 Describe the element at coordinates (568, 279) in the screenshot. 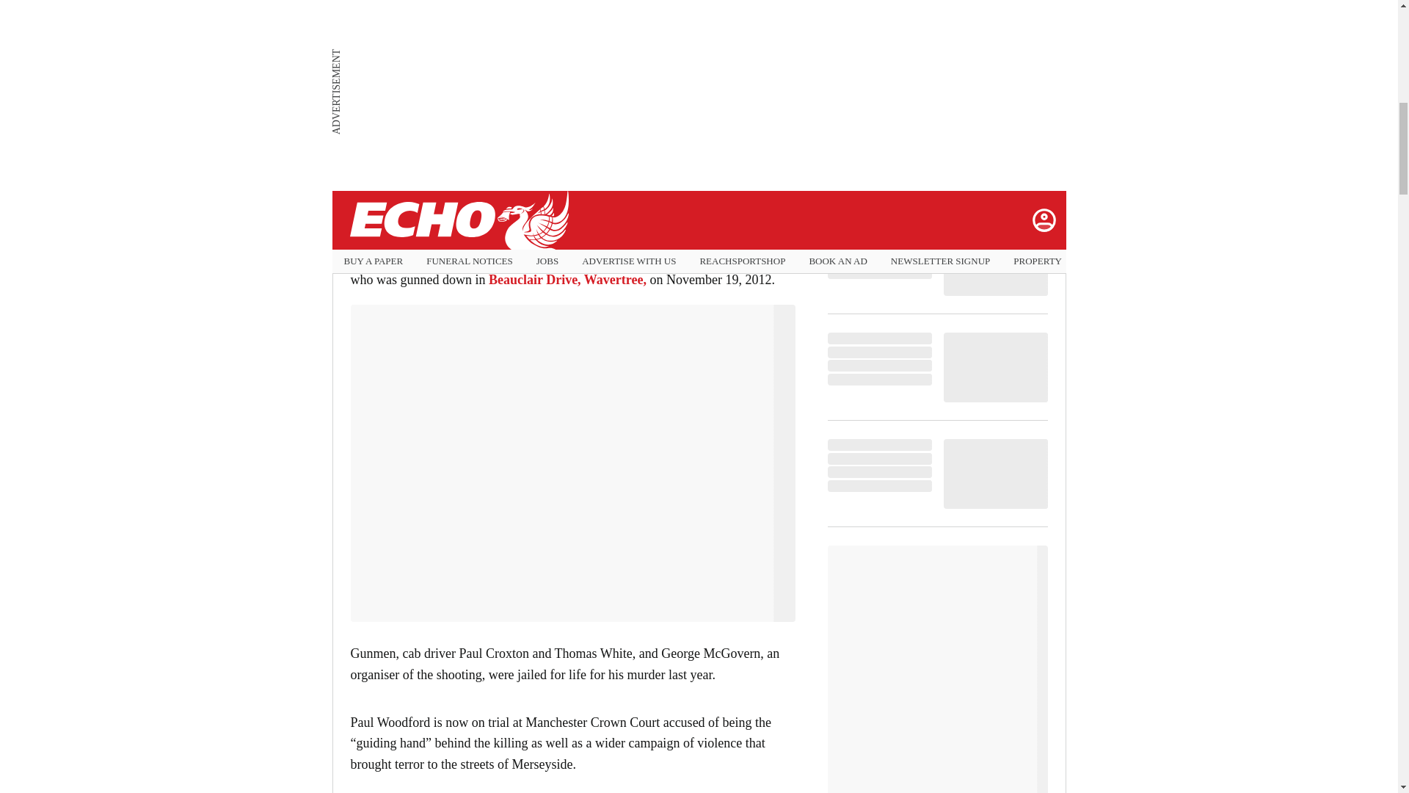

I see `Beauclair Drive, Wavertree,` at that location.